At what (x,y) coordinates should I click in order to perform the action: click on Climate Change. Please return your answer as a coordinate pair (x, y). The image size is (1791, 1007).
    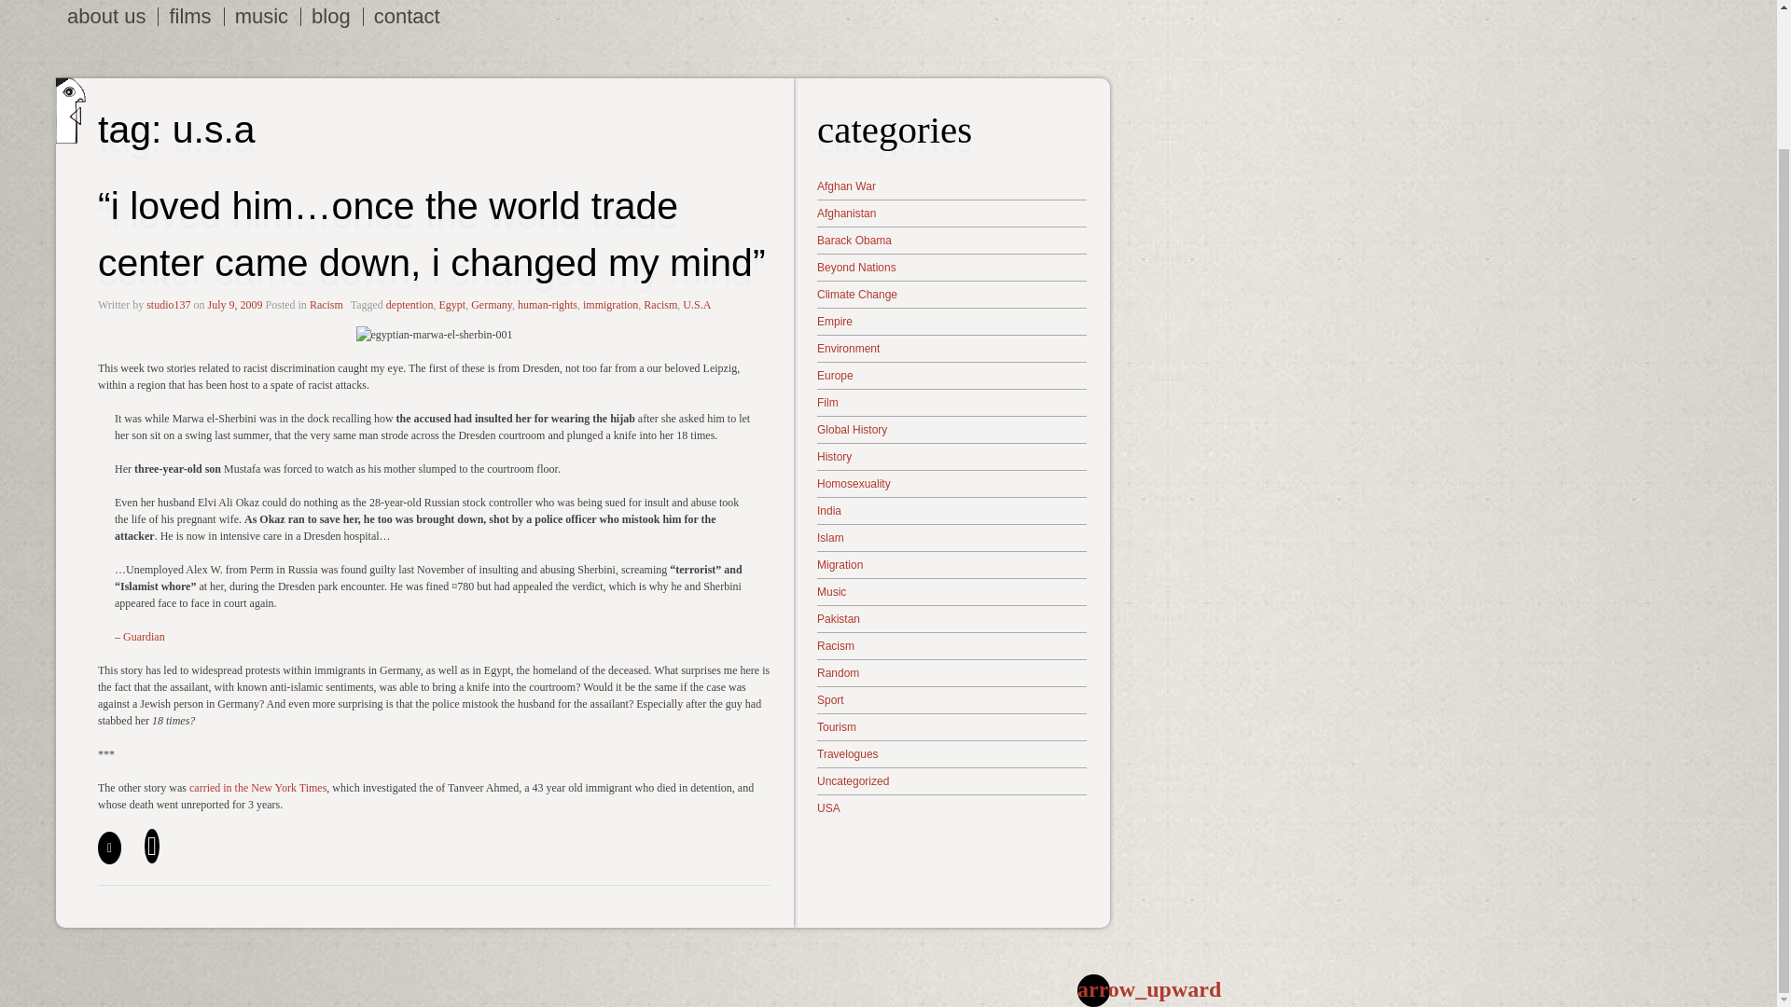
    Looking at the image, I should click on (951, 295).